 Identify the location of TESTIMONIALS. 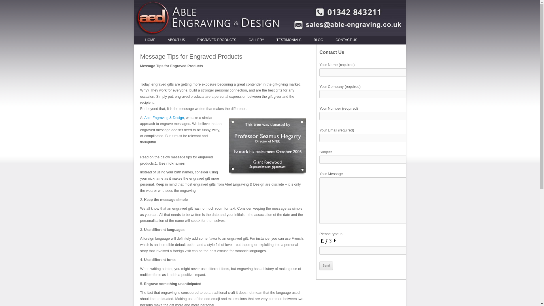
(289, 40).